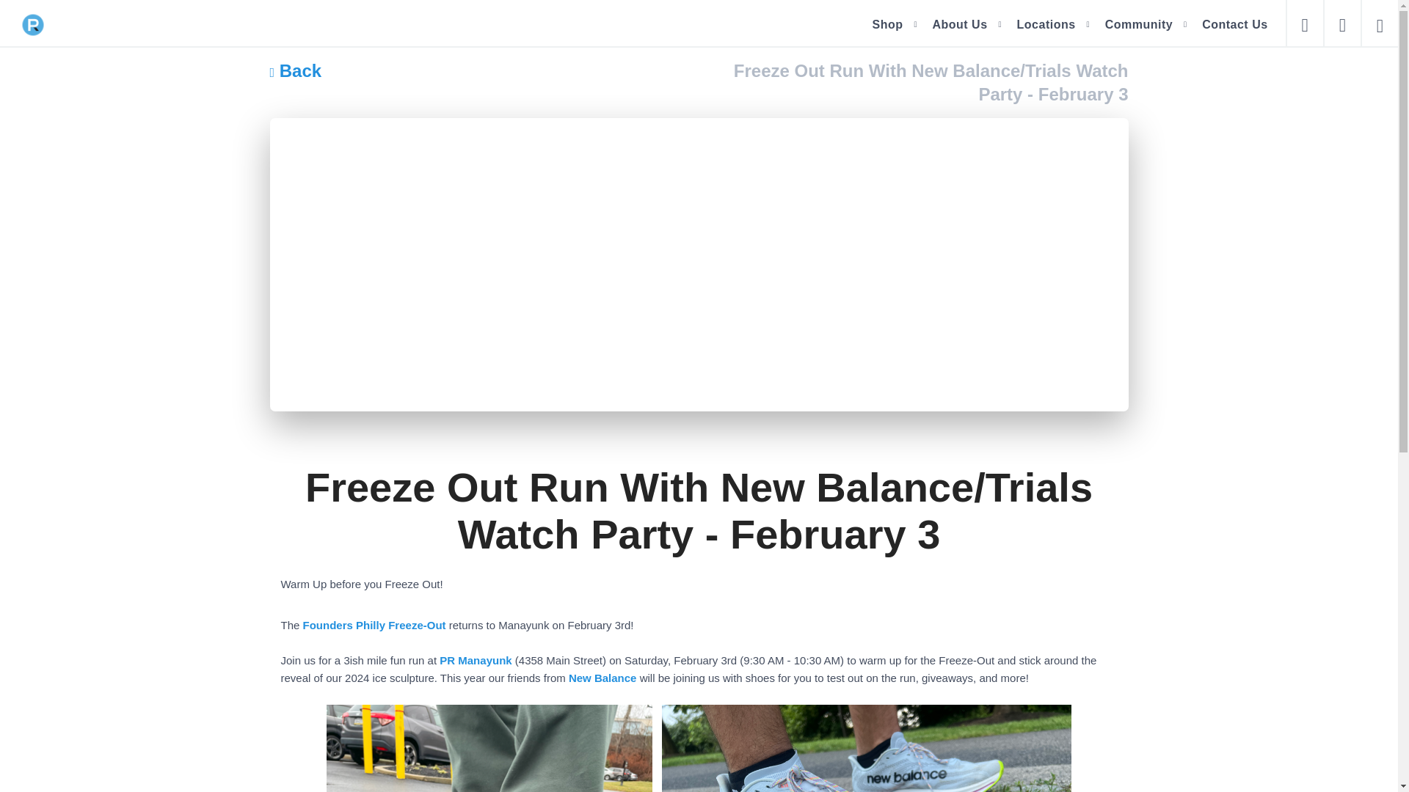 The image size is (1409, 792). What do you see at coordinates (1046, 24) in the screenshot?
I see `Locations` at bounding box center [1046, 24].